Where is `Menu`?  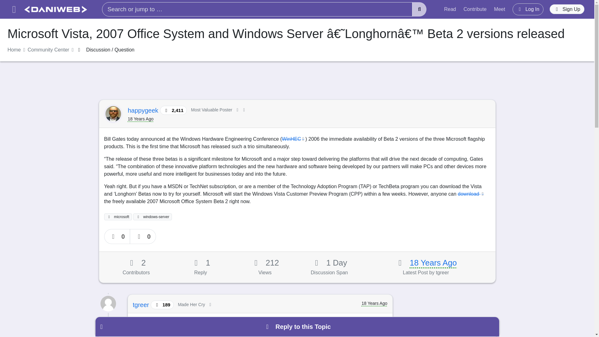 Menu is located at coordinates (14, 9).